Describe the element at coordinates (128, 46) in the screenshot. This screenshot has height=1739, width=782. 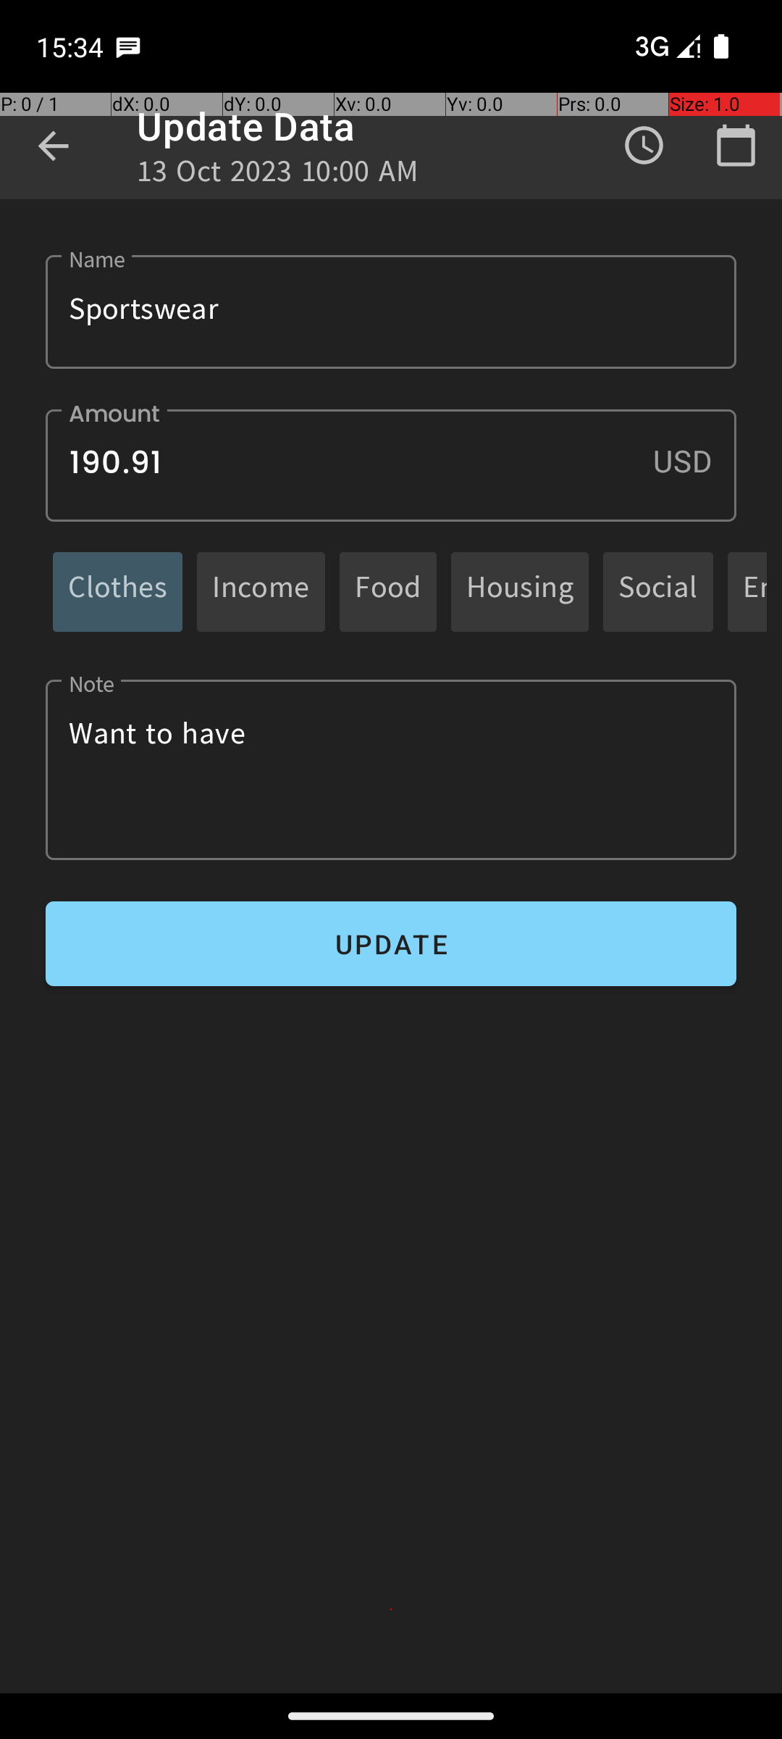
I see `SMS Messenger notification: Martin Chen` at that location.